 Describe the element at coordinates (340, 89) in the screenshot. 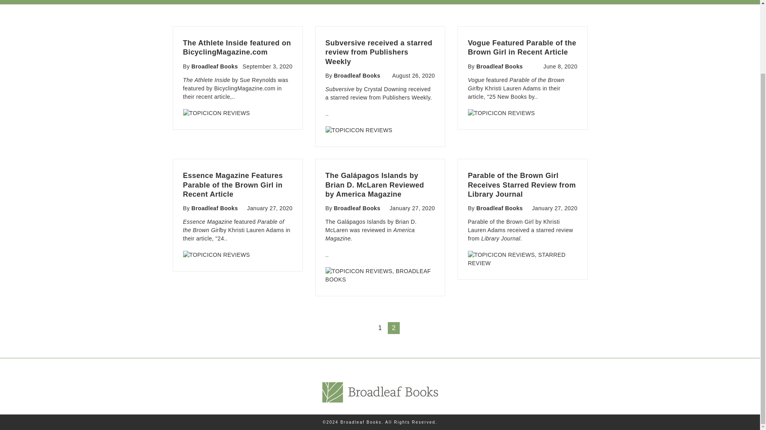

I see `Subversive` at that location.